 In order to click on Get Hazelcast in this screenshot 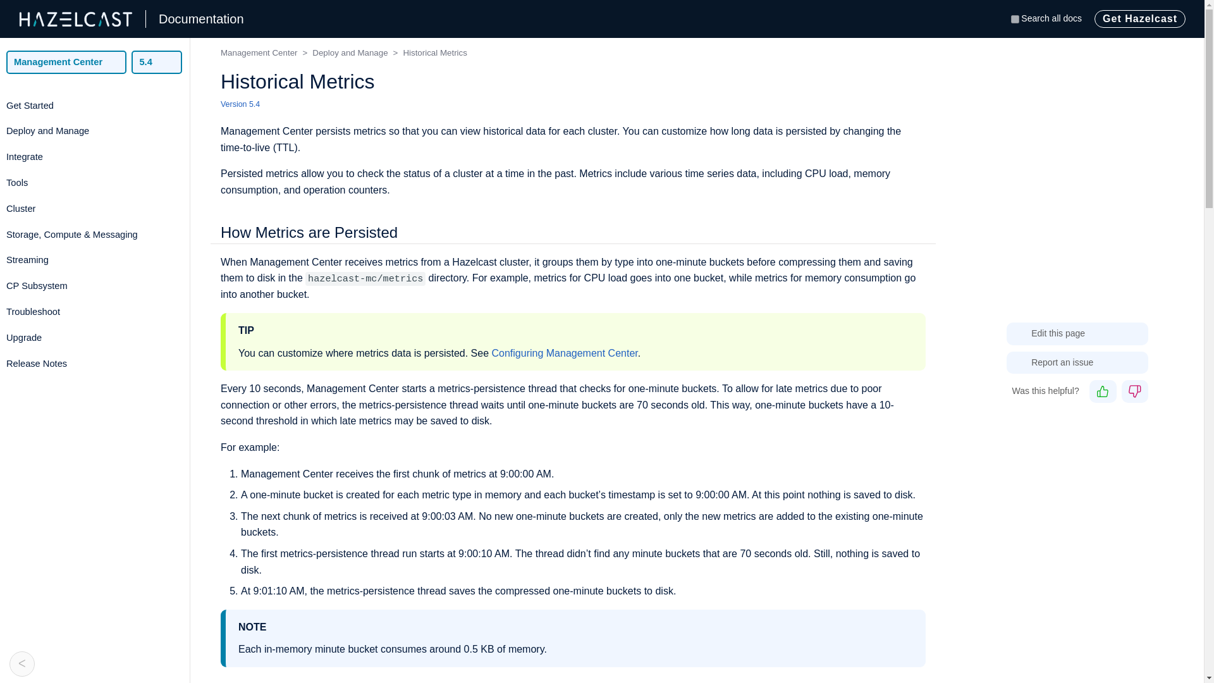, I will do `click(1140, 19)`.